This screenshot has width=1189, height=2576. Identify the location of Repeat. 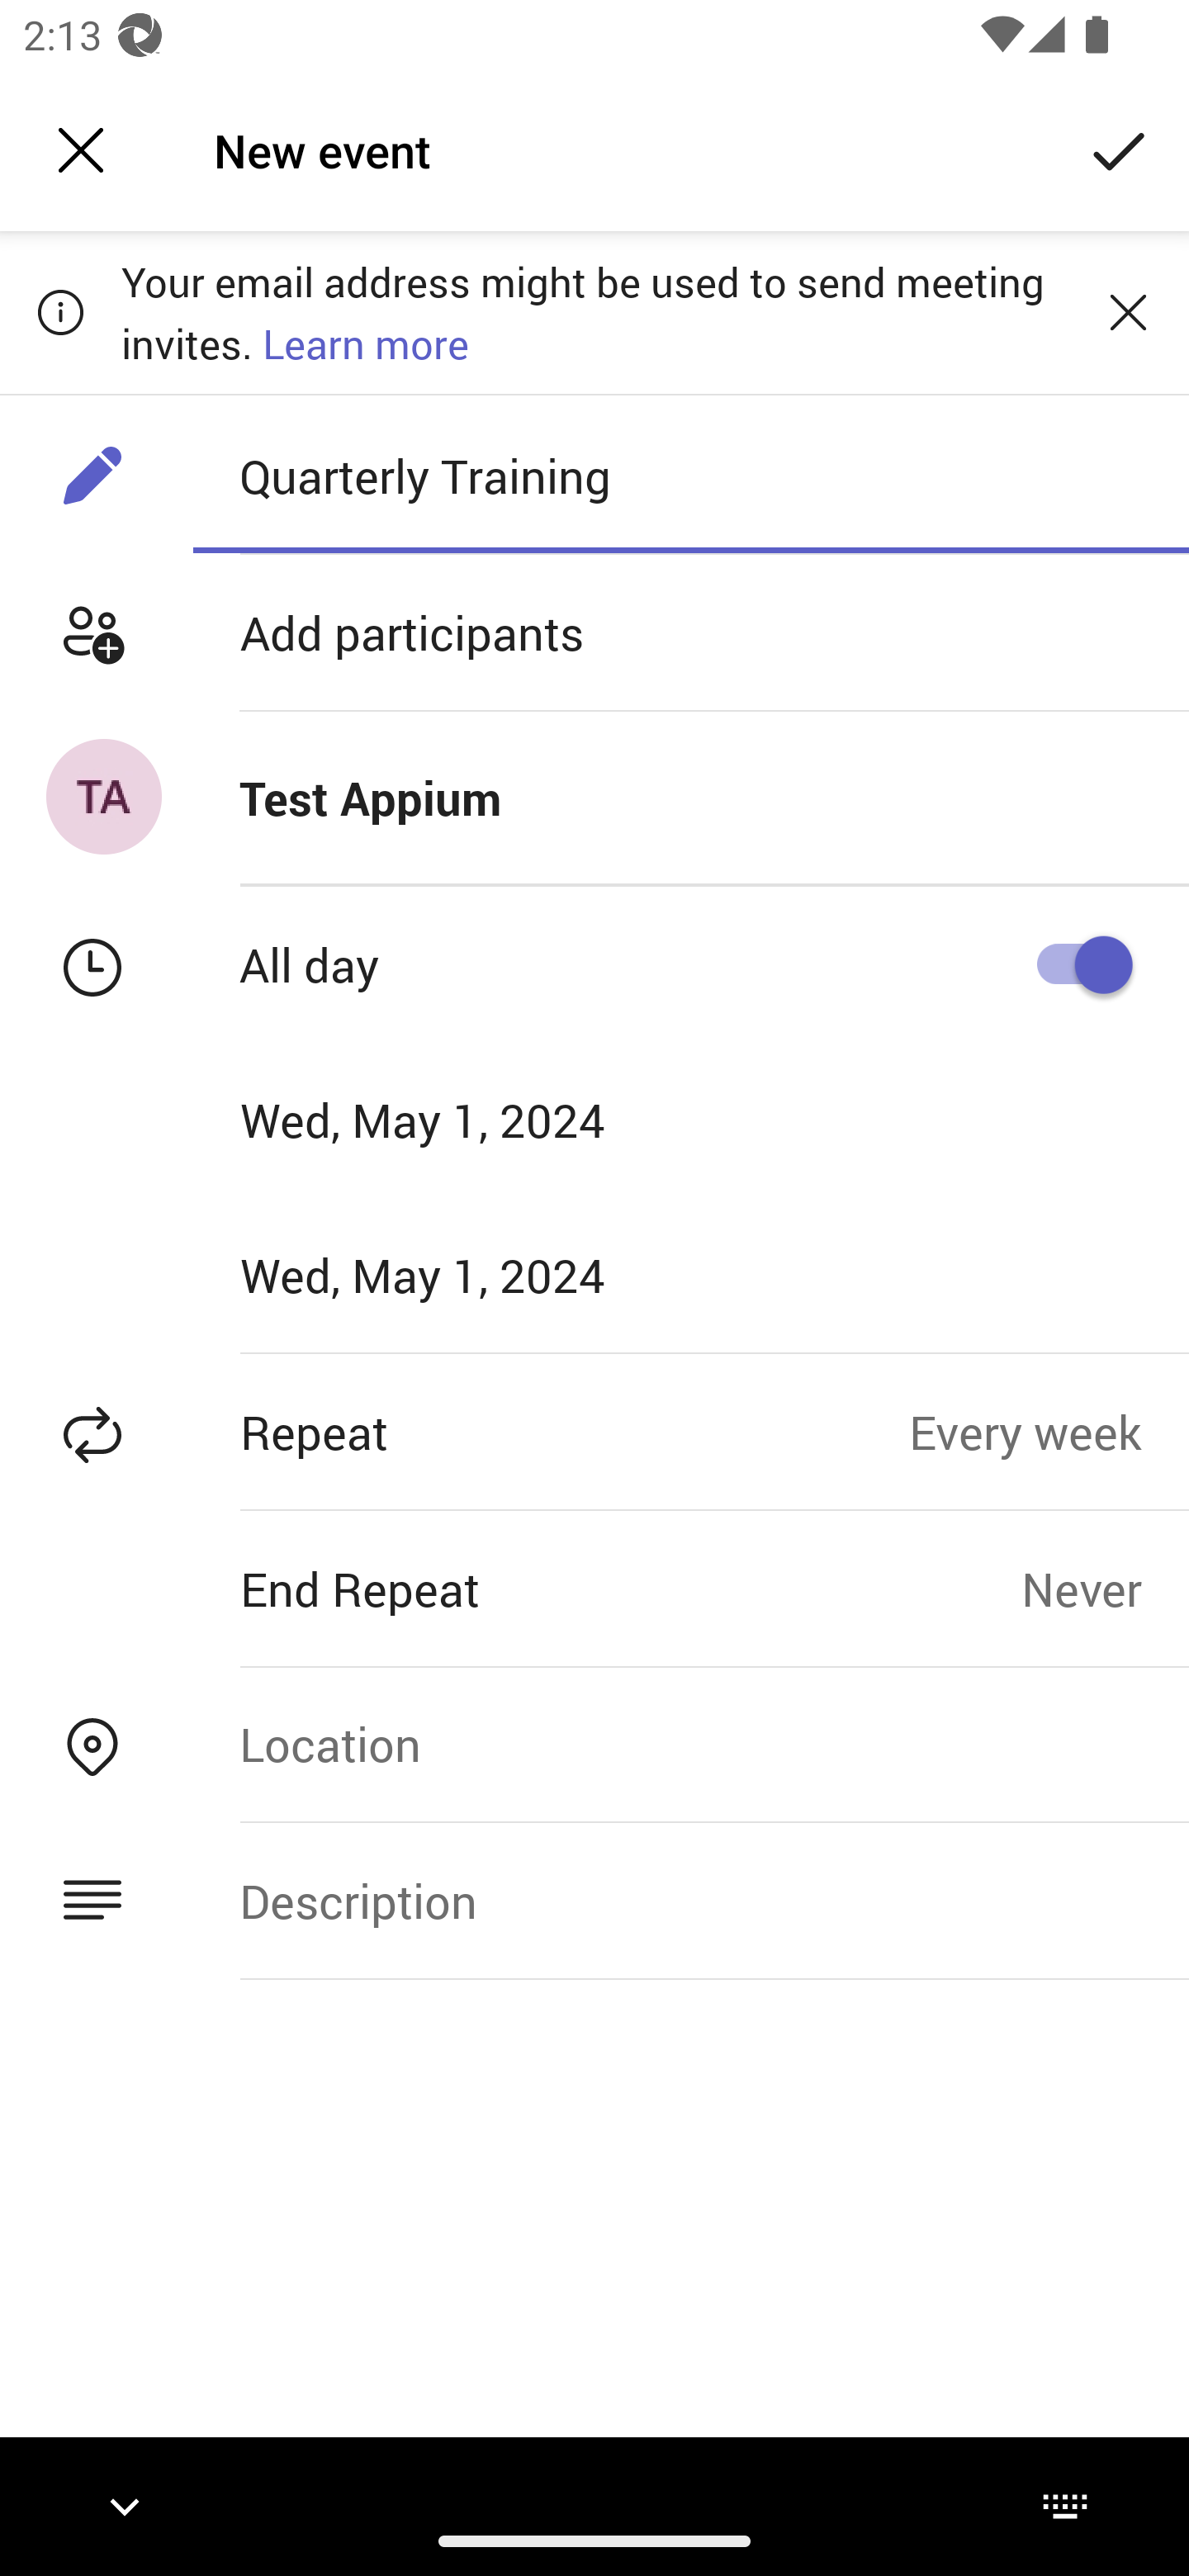
(454, 1432).